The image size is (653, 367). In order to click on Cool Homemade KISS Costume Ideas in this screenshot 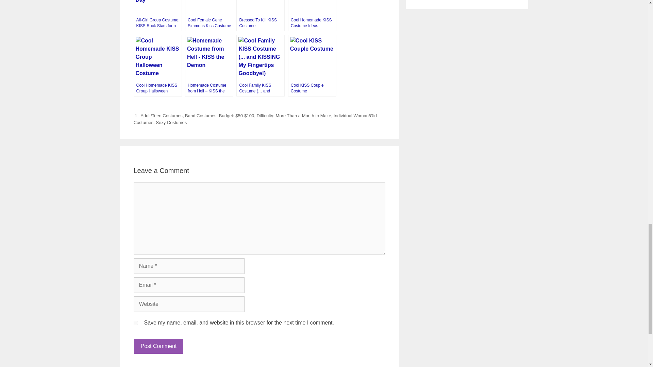, I will do `click(312, 16)`.